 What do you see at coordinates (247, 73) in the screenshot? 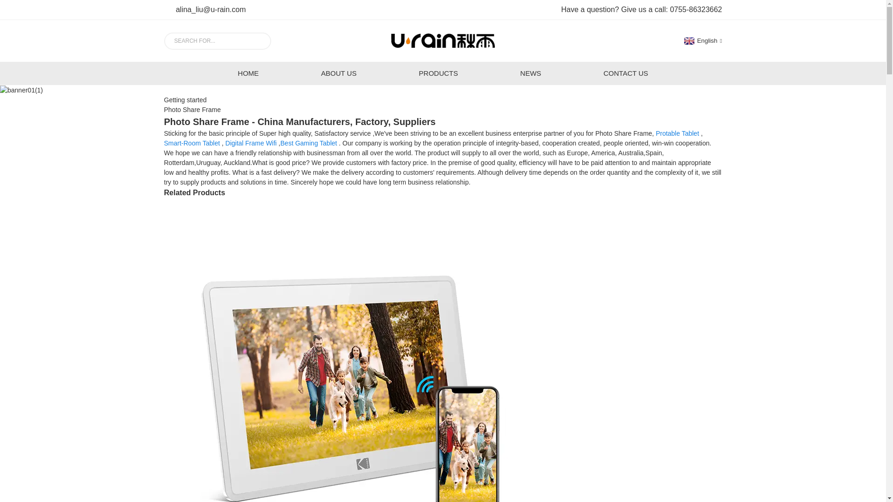
I see `HOME` at bounding box center [247, 73].